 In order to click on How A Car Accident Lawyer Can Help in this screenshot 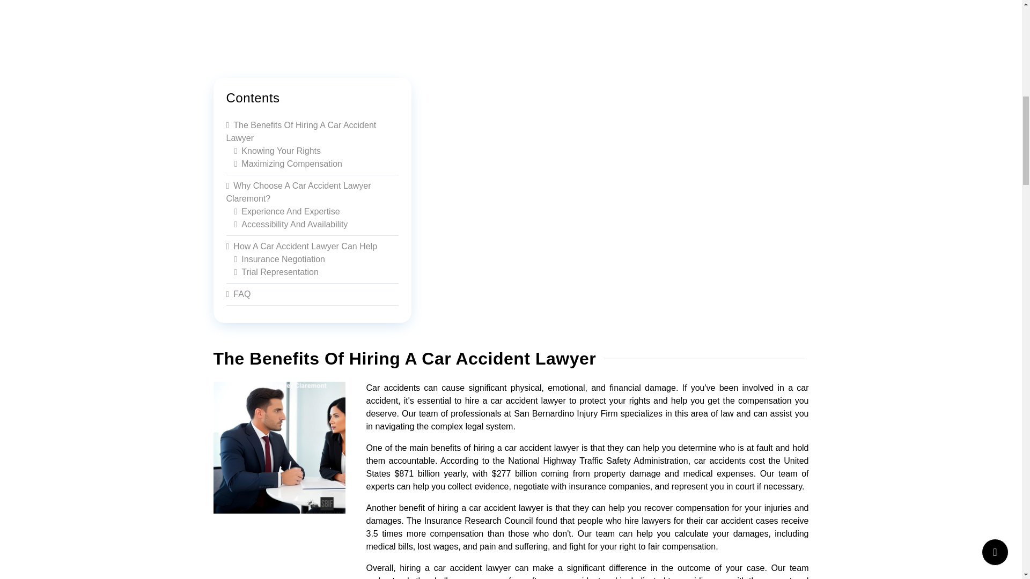, I will do `click(302, 246)`.